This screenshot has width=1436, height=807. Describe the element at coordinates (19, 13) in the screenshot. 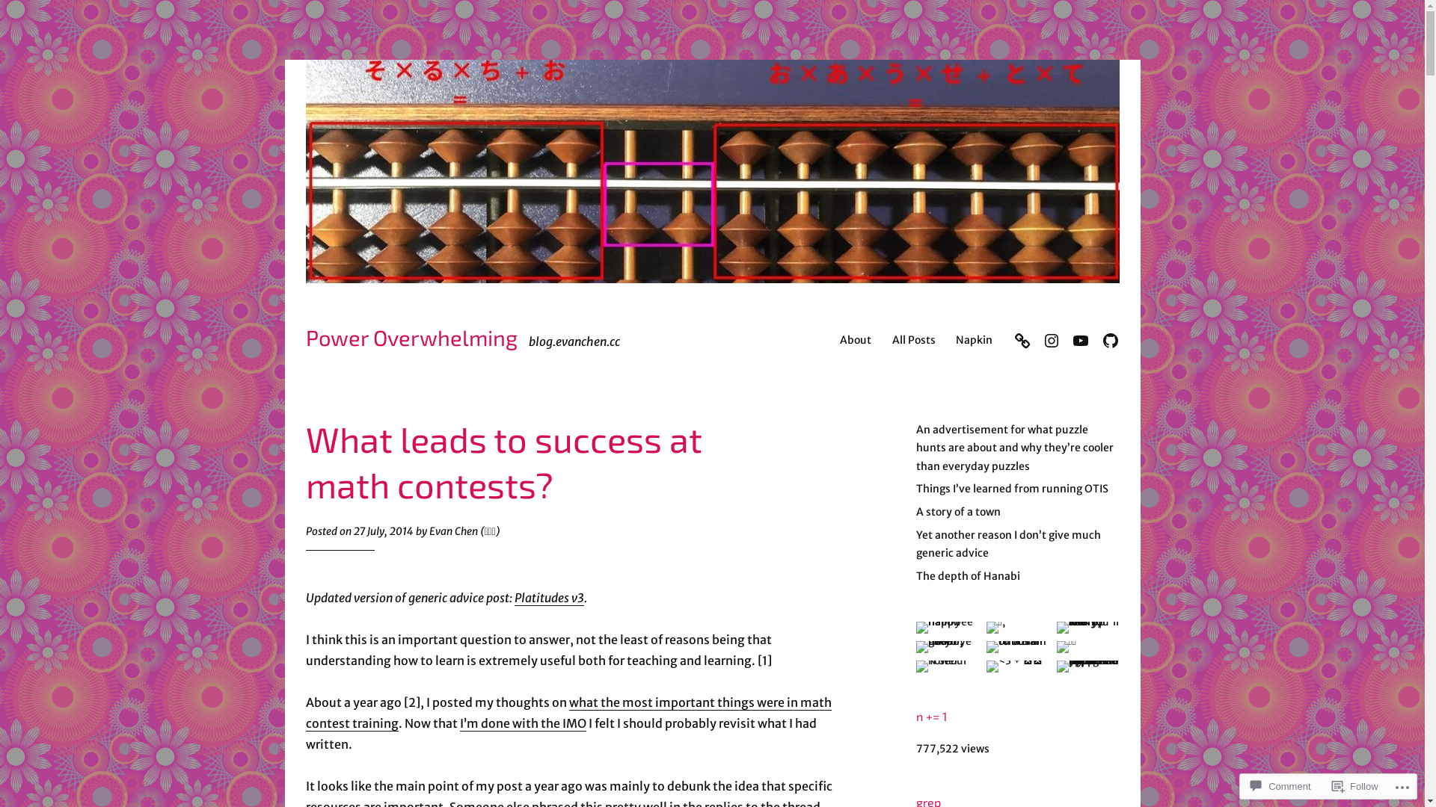

I see `Search` at that location.